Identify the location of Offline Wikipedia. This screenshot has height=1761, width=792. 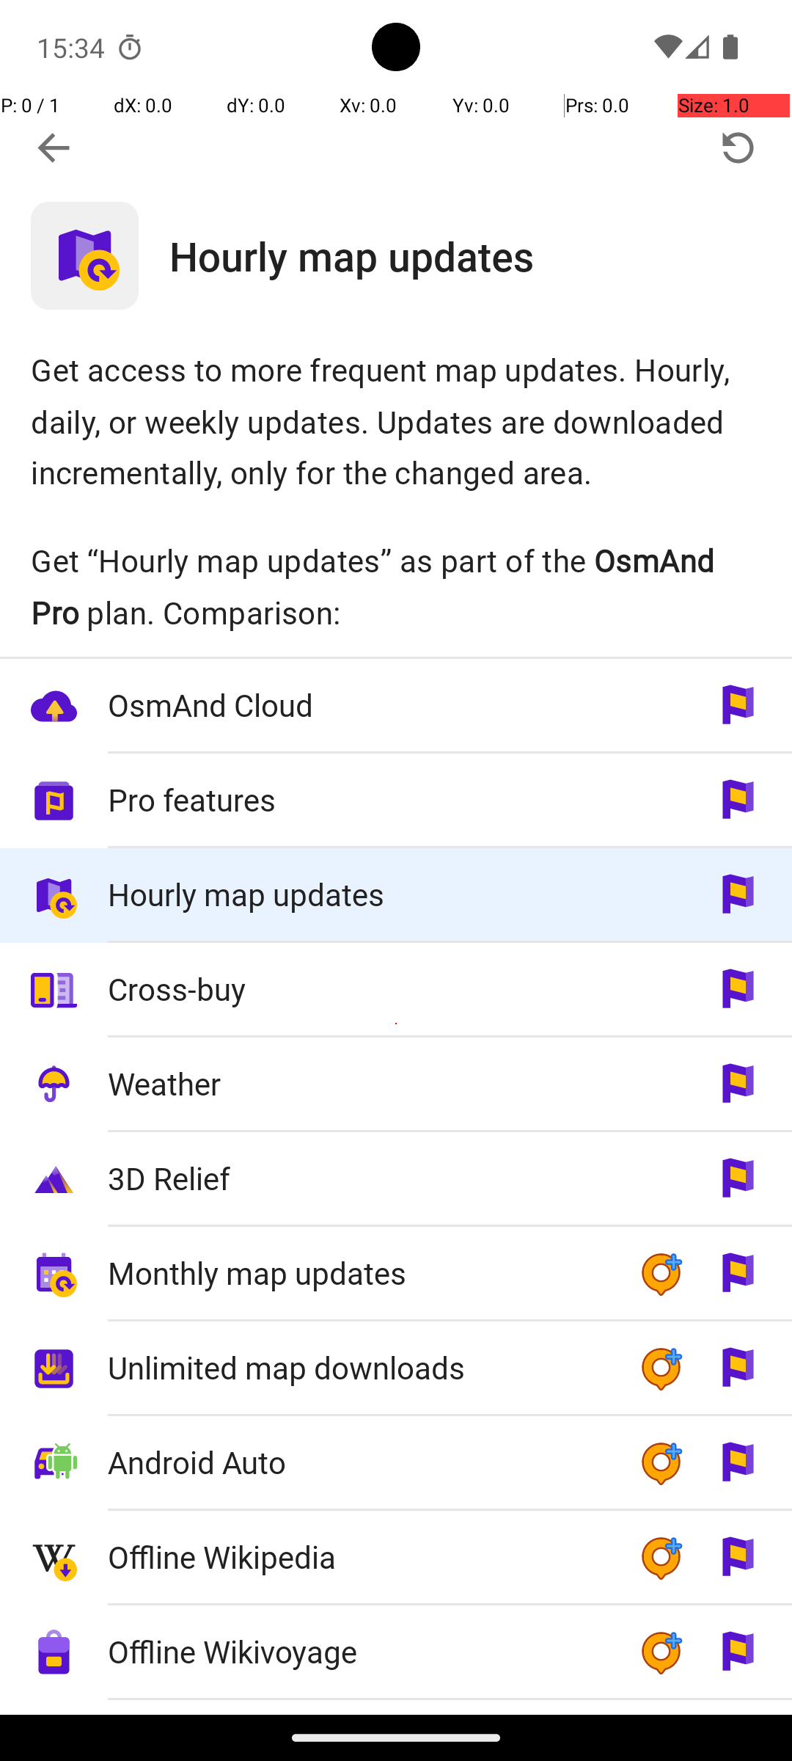
(358, 1557).